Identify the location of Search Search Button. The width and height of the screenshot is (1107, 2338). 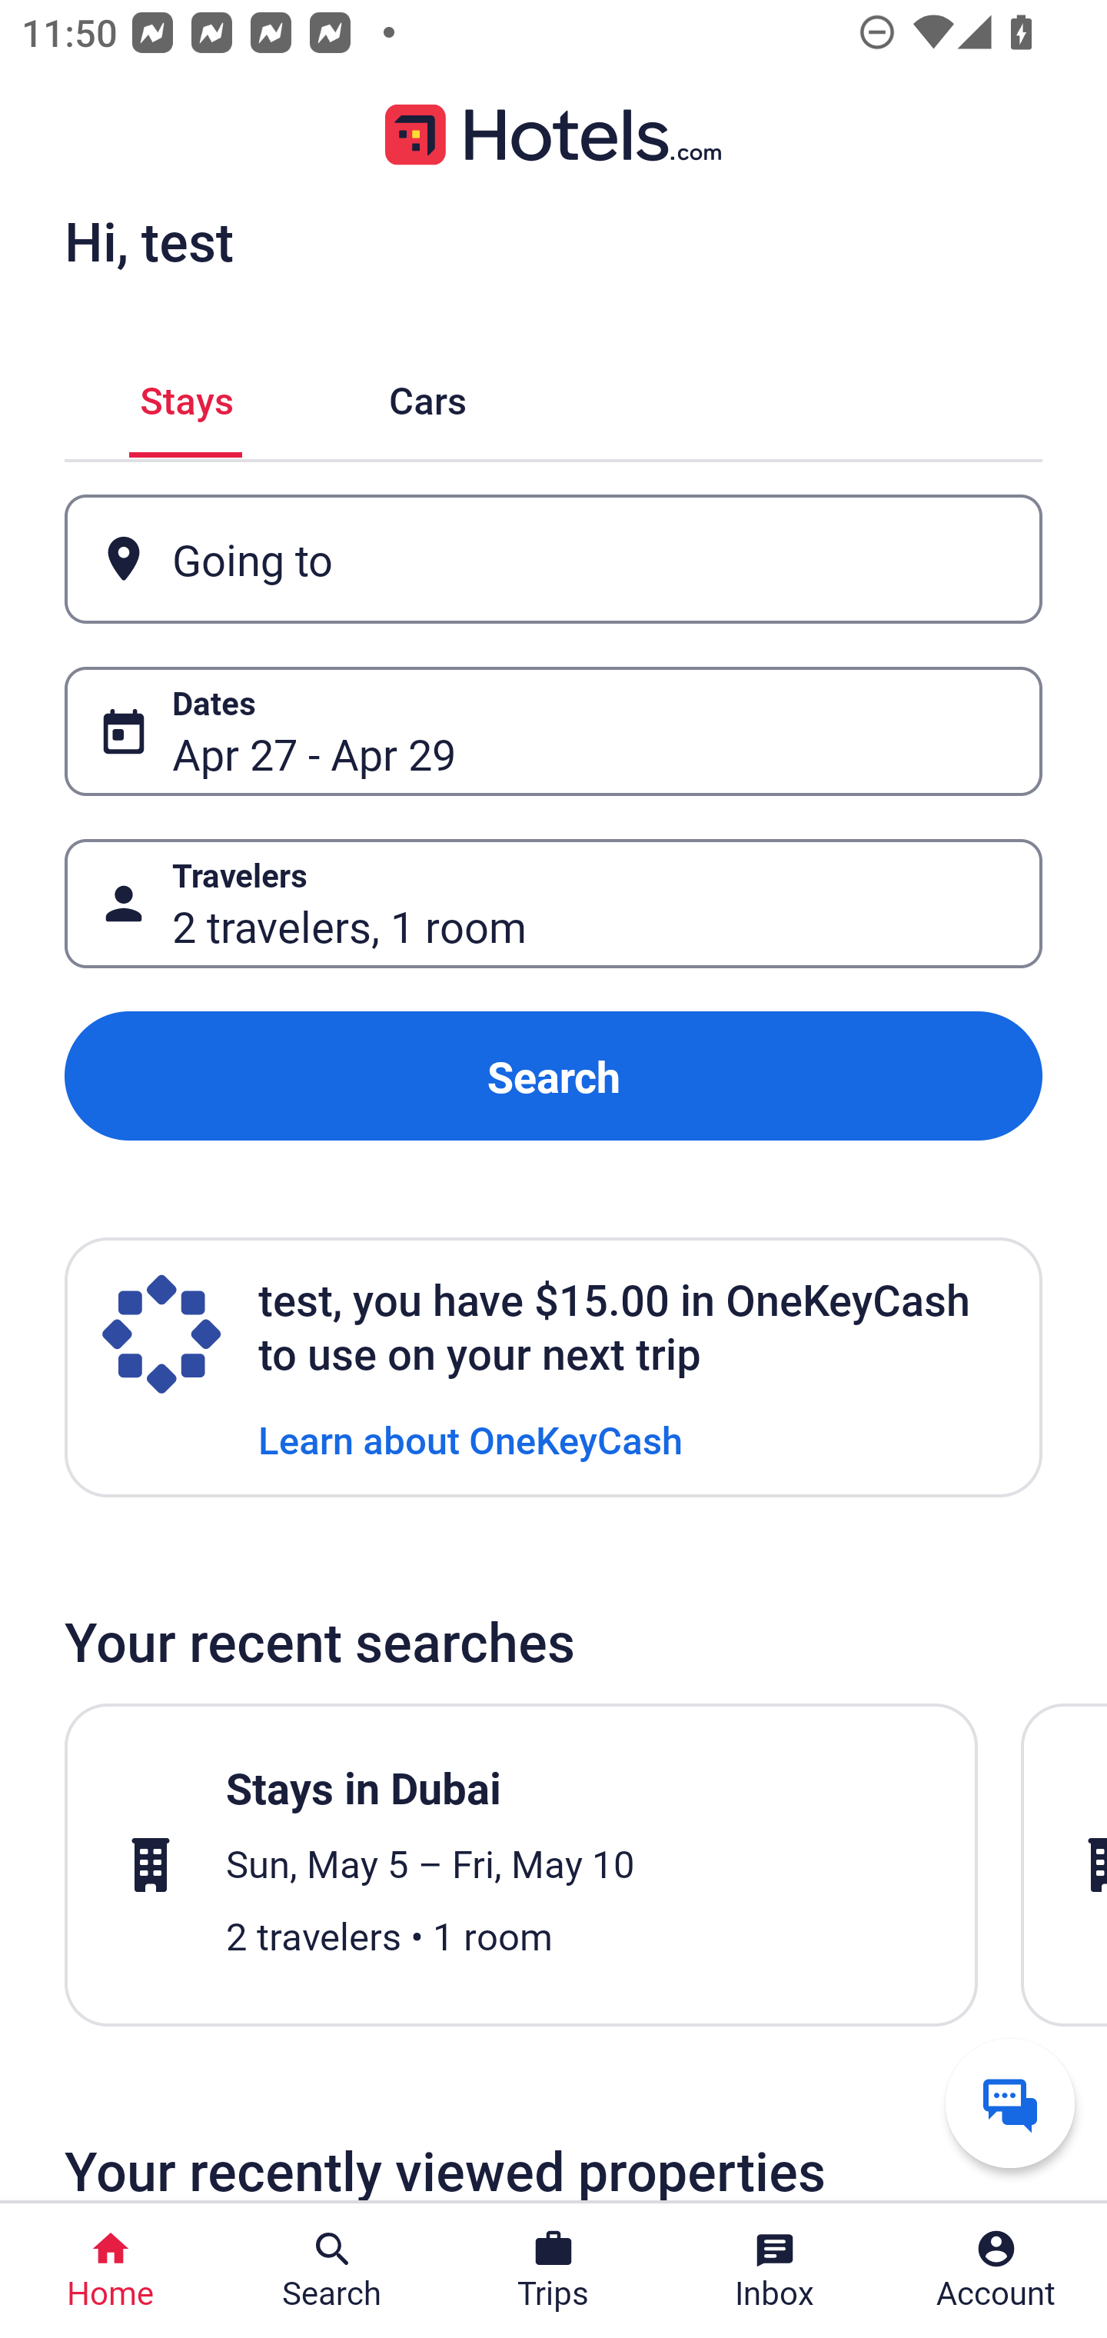
(332, 2270).